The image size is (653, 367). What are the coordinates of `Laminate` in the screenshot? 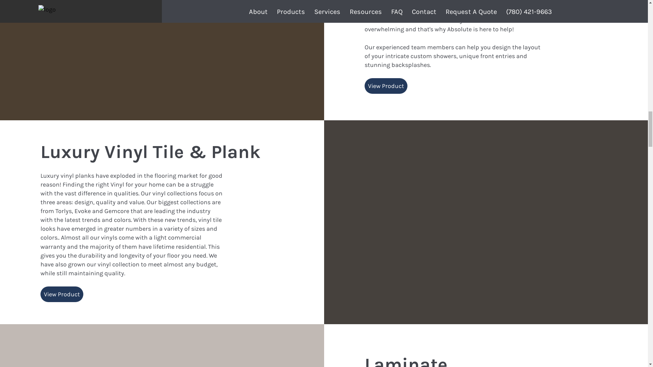 It's located at (406, 360).